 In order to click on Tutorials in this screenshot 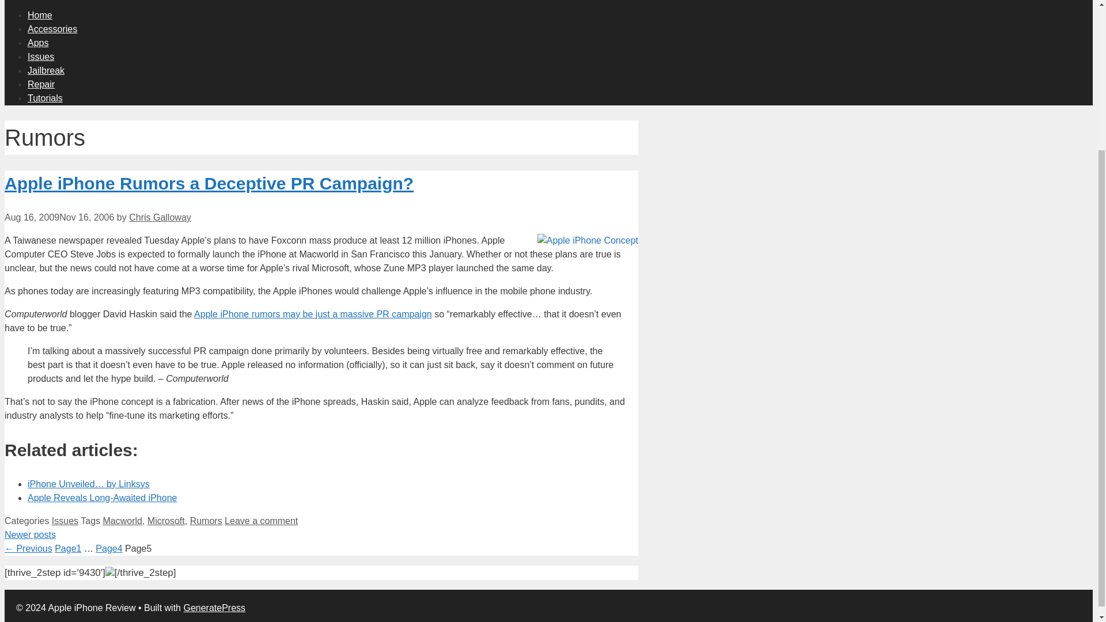, I will do `click(45, 97)`.